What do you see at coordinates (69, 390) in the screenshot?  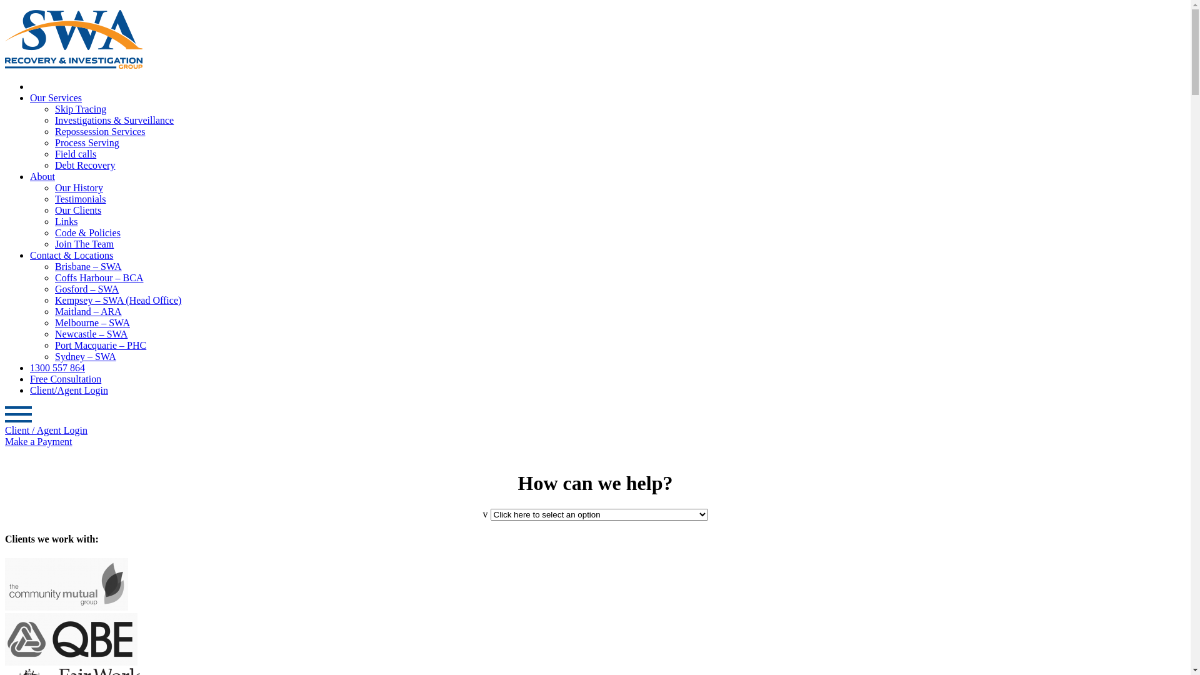 I see `Client/Agent Login` at bounding box center [69, 390].